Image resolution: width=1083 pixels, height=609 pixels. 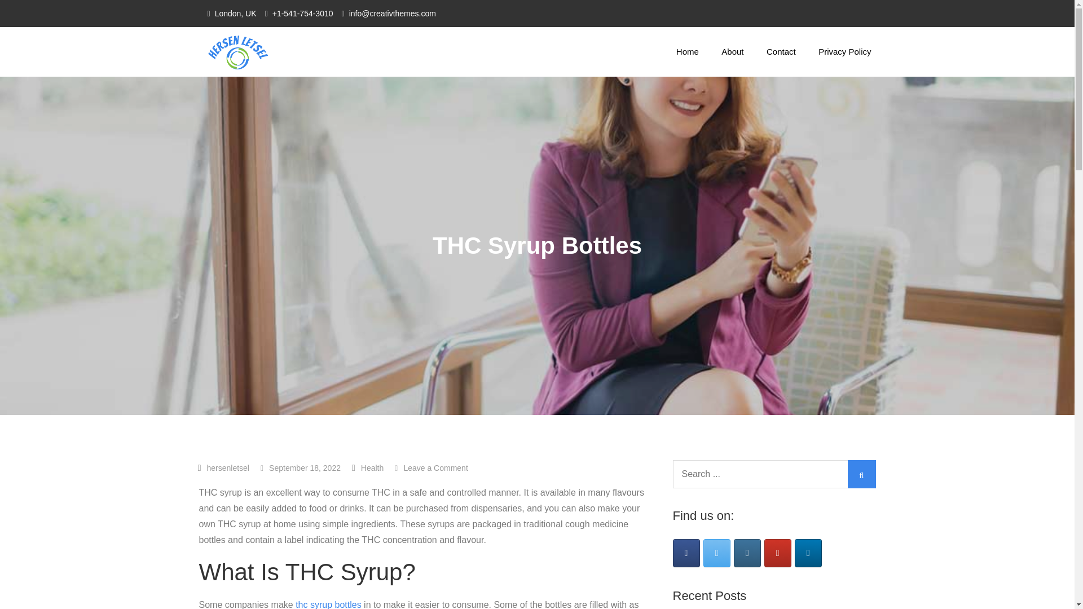 What do you see at coordinates (686, 553) in the screenshot?
I see `Health` at bounding box center [686, 553].